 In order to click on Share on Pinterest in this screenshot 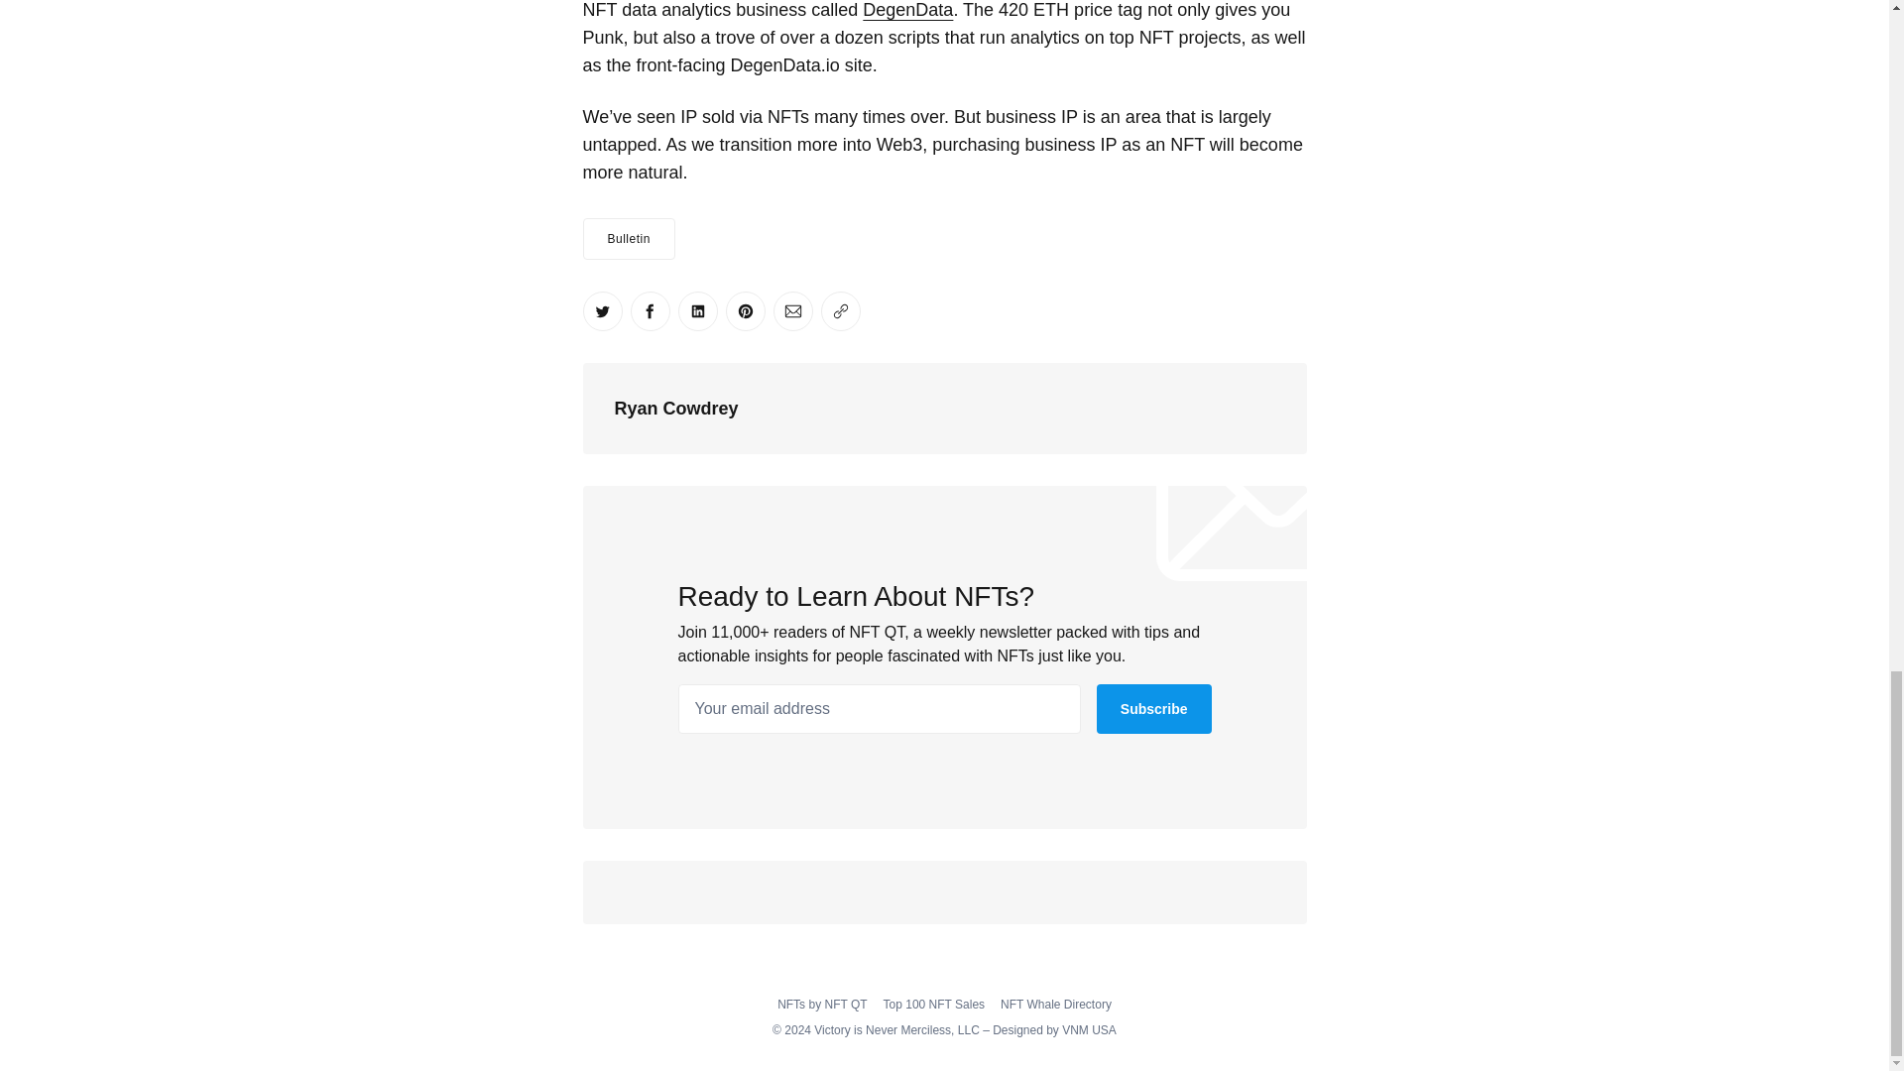, I will do `click(745, 310)`.